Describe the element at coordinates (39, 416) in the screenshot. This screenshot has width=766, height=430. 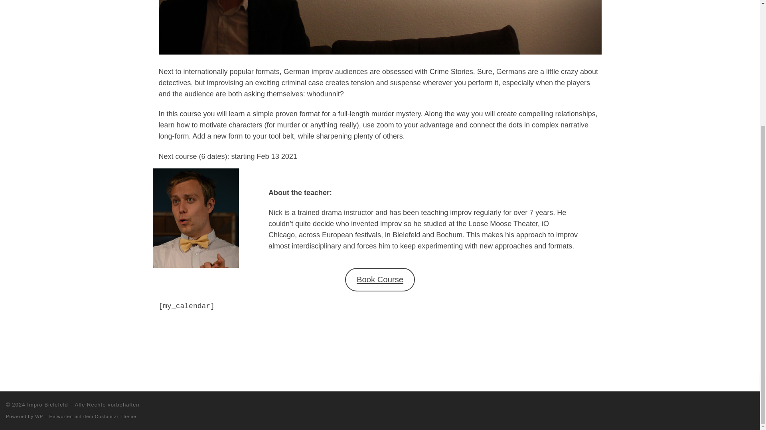
I see `WP` at that location.